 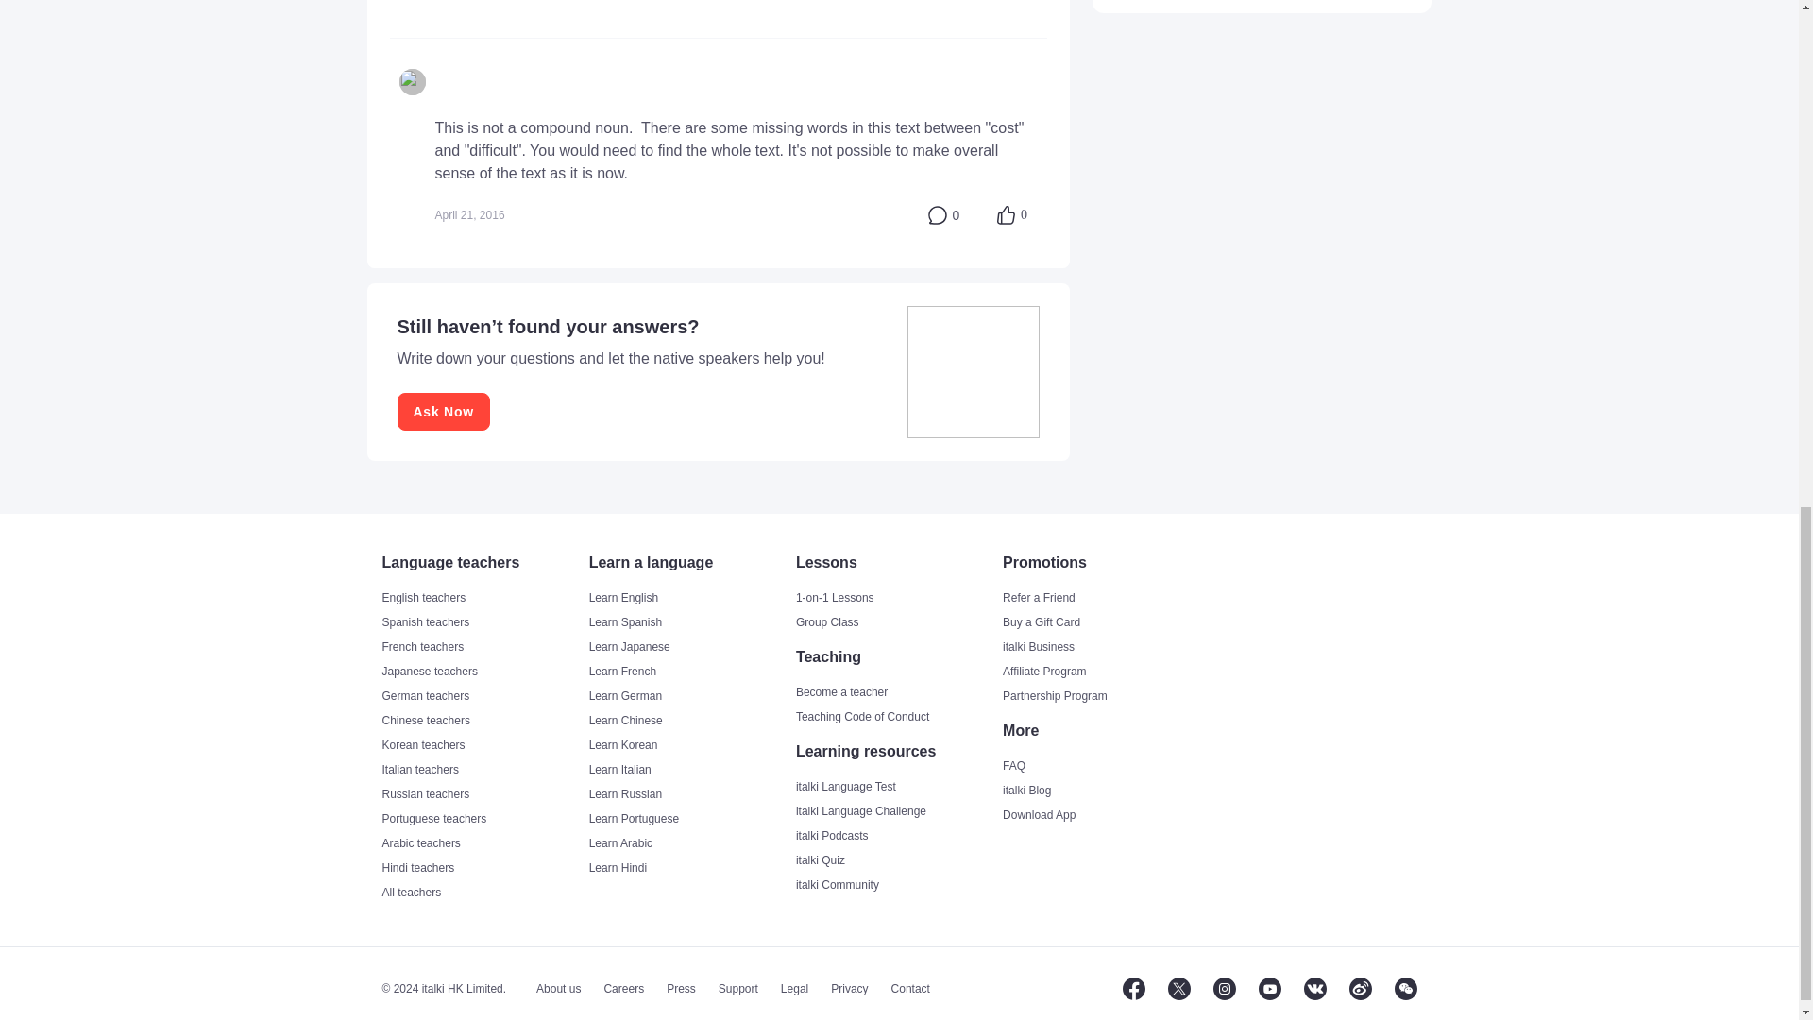 What do you see at coordinates (691, 793) in the screenshot?
I see `Learn Russian` at bounding box center [691, 793].